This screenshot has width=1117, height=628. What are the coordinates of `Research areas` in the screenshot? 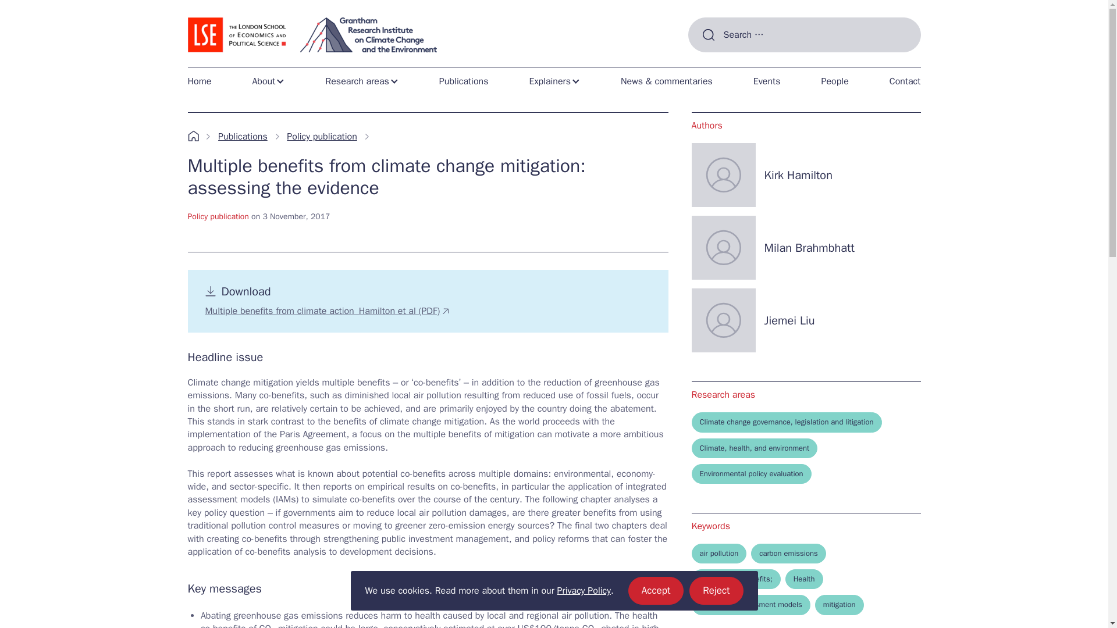 It's located at (707, 62).